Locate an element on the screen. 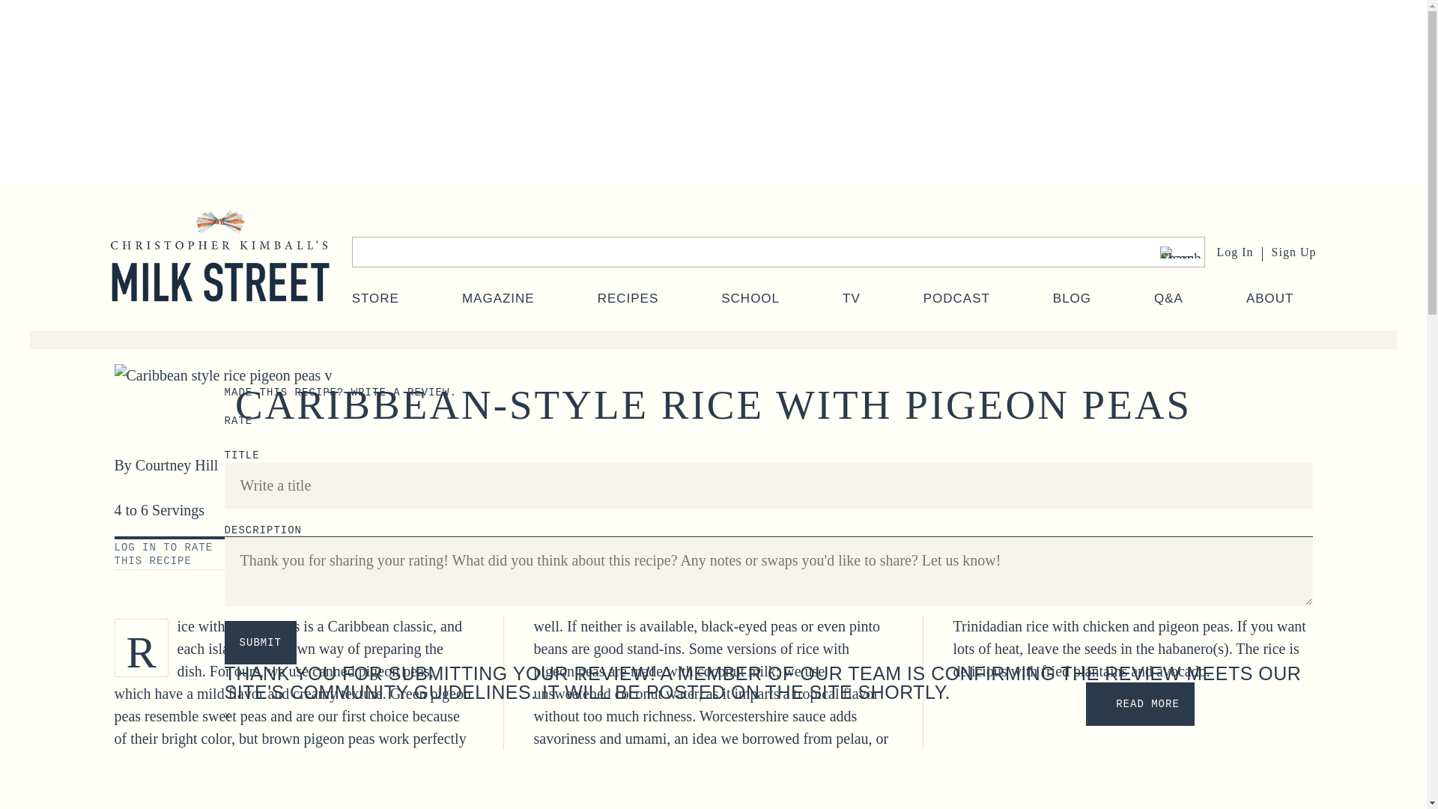  STORE is located at coordinates (376, 298).